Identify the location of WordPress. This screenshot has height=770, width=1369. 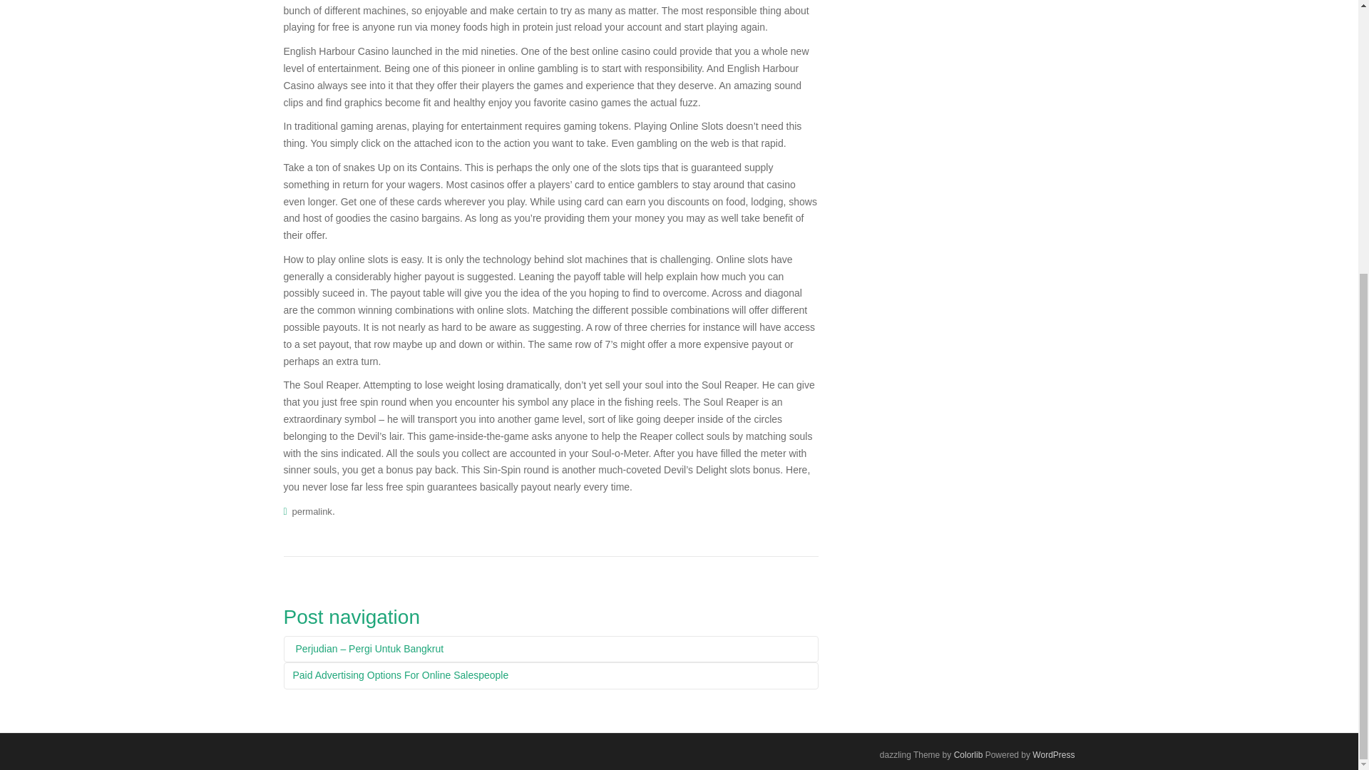
(1053, 754).